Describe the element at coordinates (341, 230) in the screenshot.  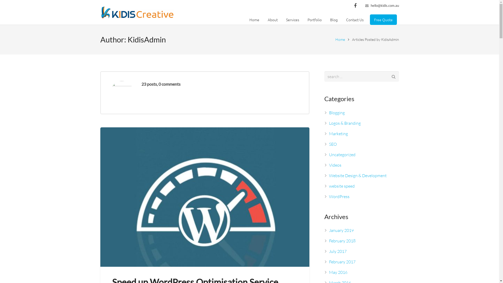
I see `January 2019` at that location.